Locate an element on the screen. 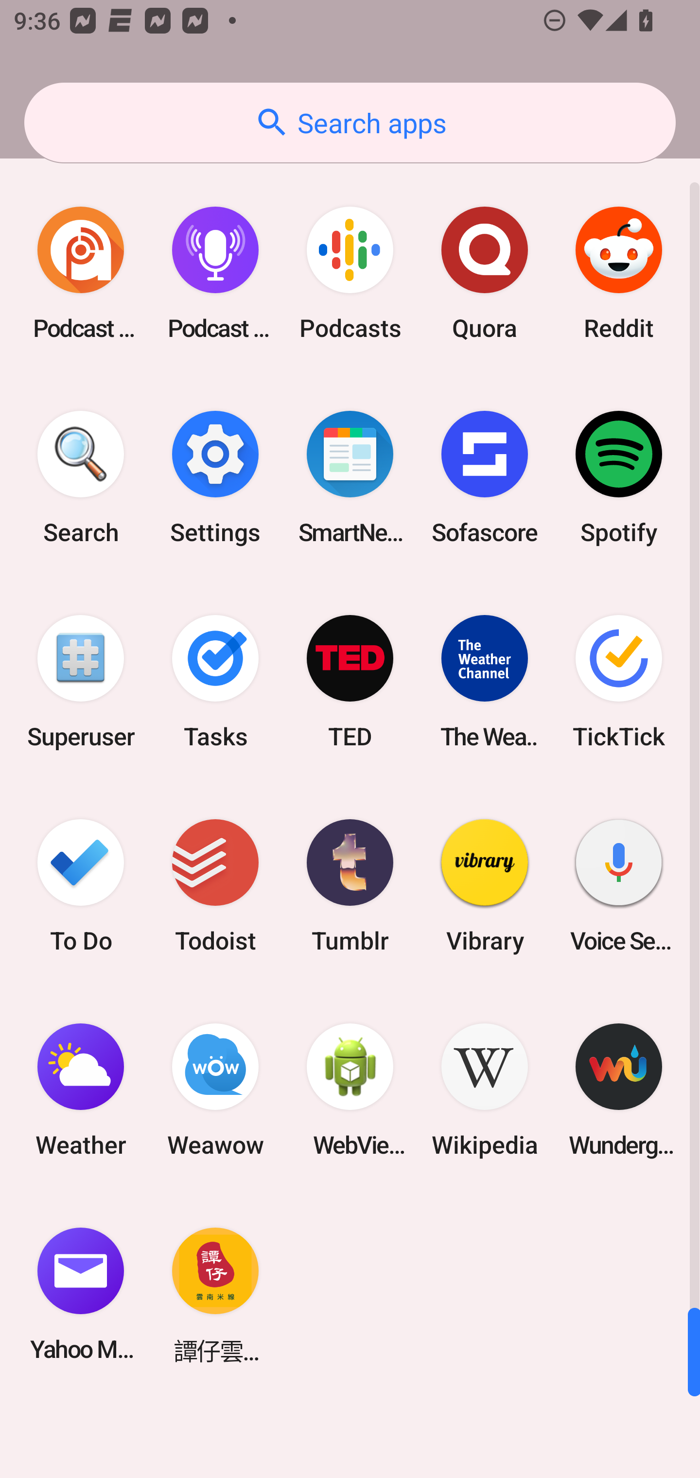 Image resolution: width=700 pixels, height=1478 pixels.   Search apps is located at coordinates (350, 123).